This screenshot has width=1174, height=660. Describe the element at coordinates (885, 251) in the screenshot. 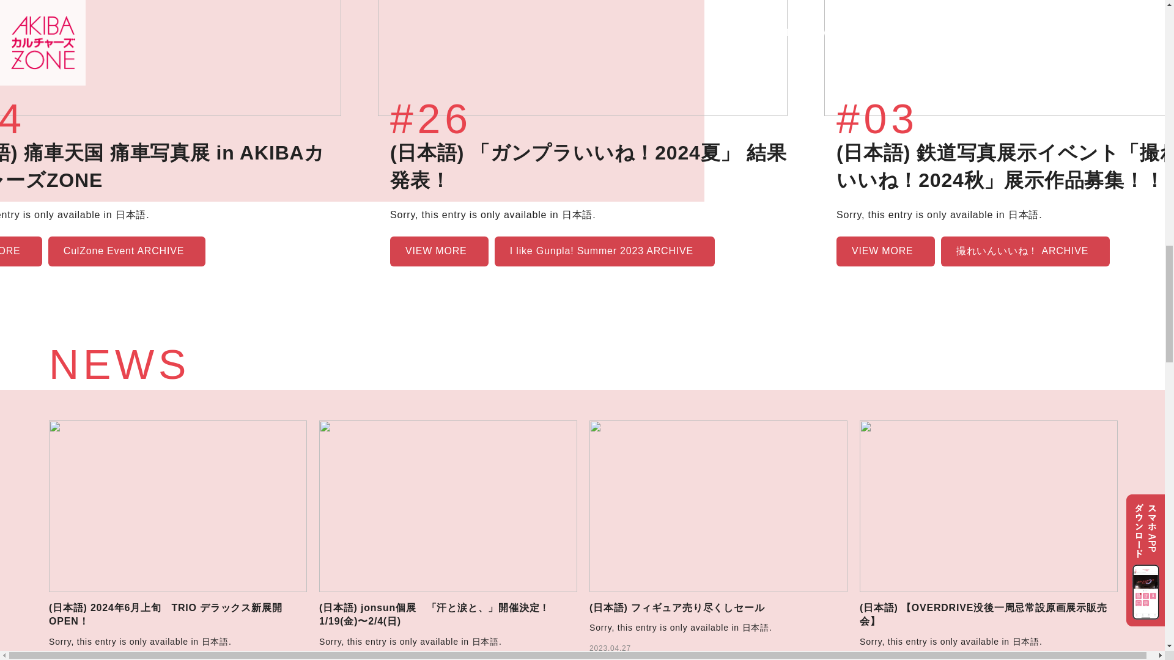

I see `VIEW MORE` at that location.